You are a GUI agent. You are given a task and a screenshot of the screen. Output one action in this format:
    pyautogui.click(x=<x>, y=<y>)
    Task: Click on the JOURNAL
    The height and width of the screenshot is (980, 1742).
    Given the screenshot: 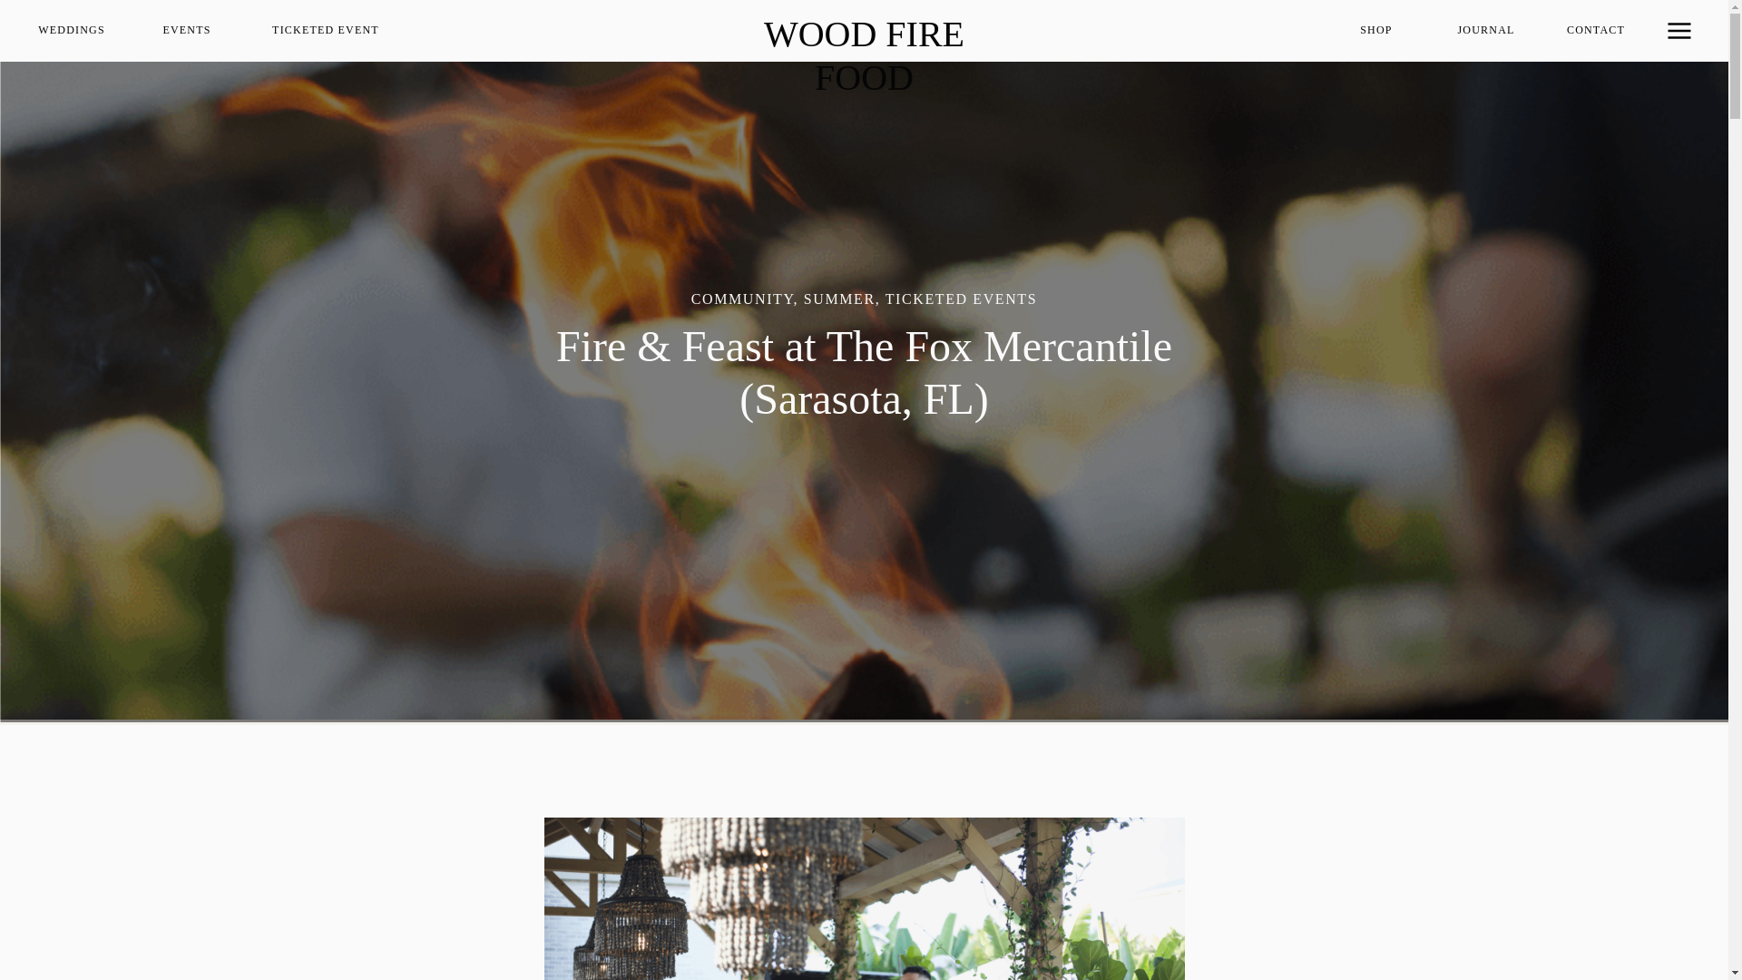 What is the action you would take?
    pyautogui.click(x=1486, y=31)
    